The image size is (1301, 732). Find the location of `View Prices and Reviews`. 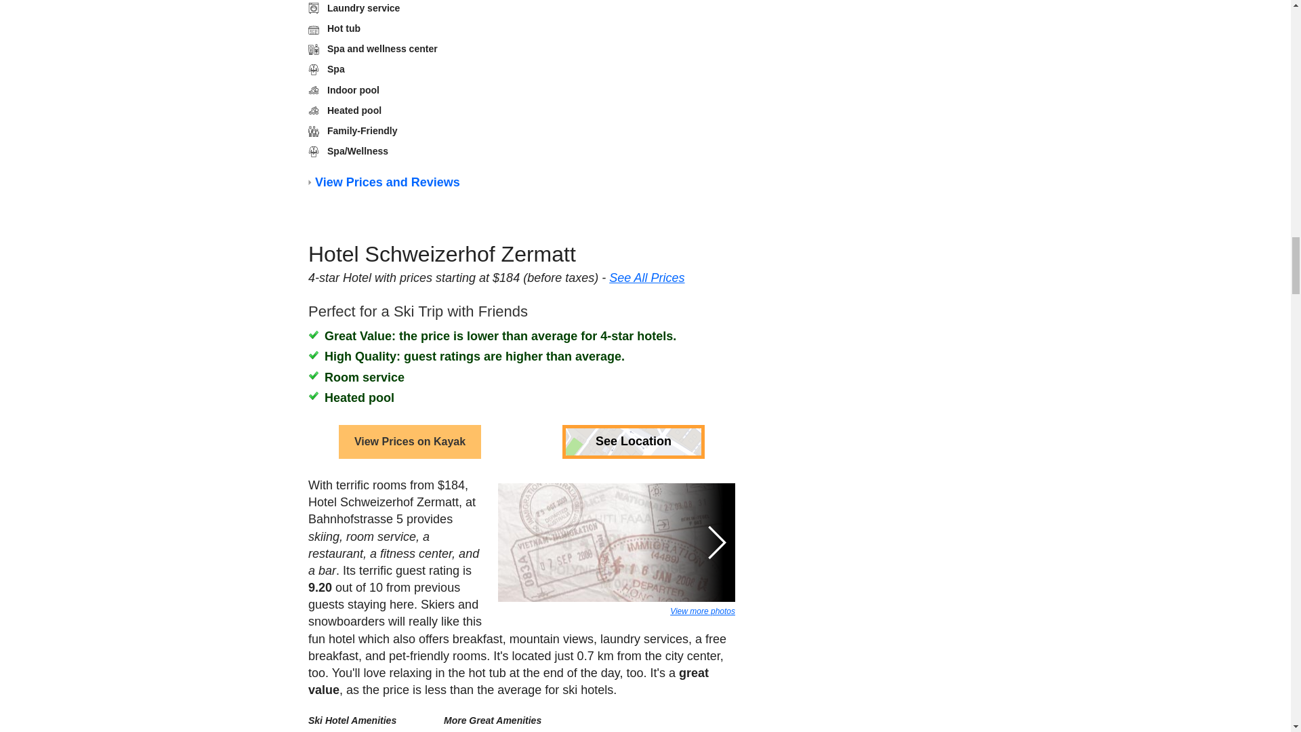

View Prices and Reviews is located at coordinates (386, 186).